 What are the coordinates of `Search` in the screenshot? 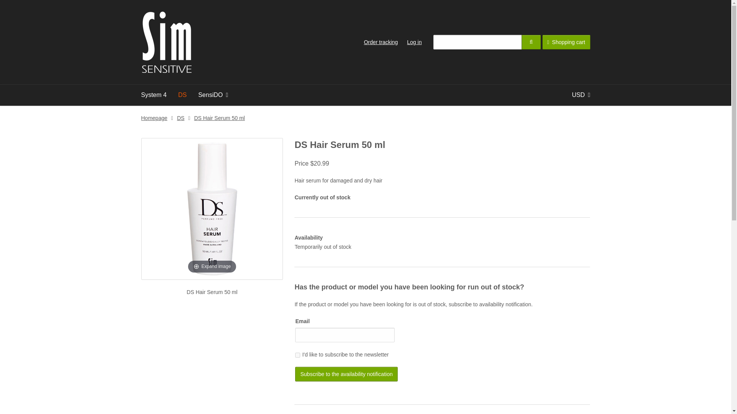 It's located at (531, 42).